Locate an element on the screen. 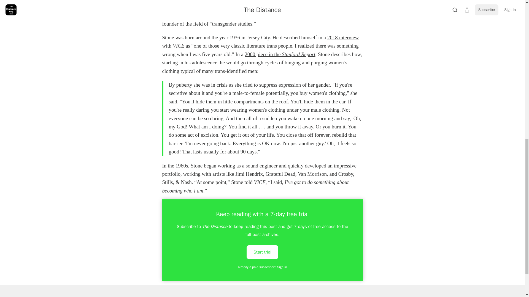 This screenshot has height=297, width=529. Already a paid subscriber? Sign in is located at coordinates (263, 267).